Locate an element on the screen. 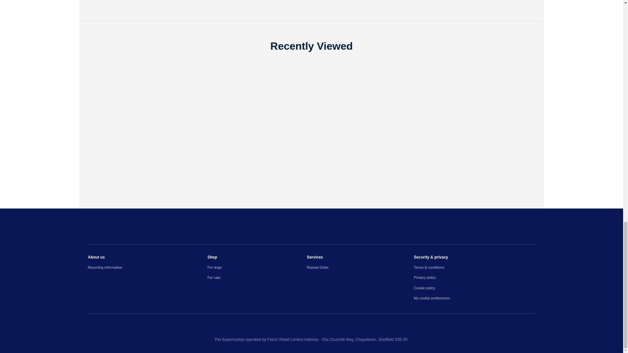  For cats is located at coordinates (257, 277).